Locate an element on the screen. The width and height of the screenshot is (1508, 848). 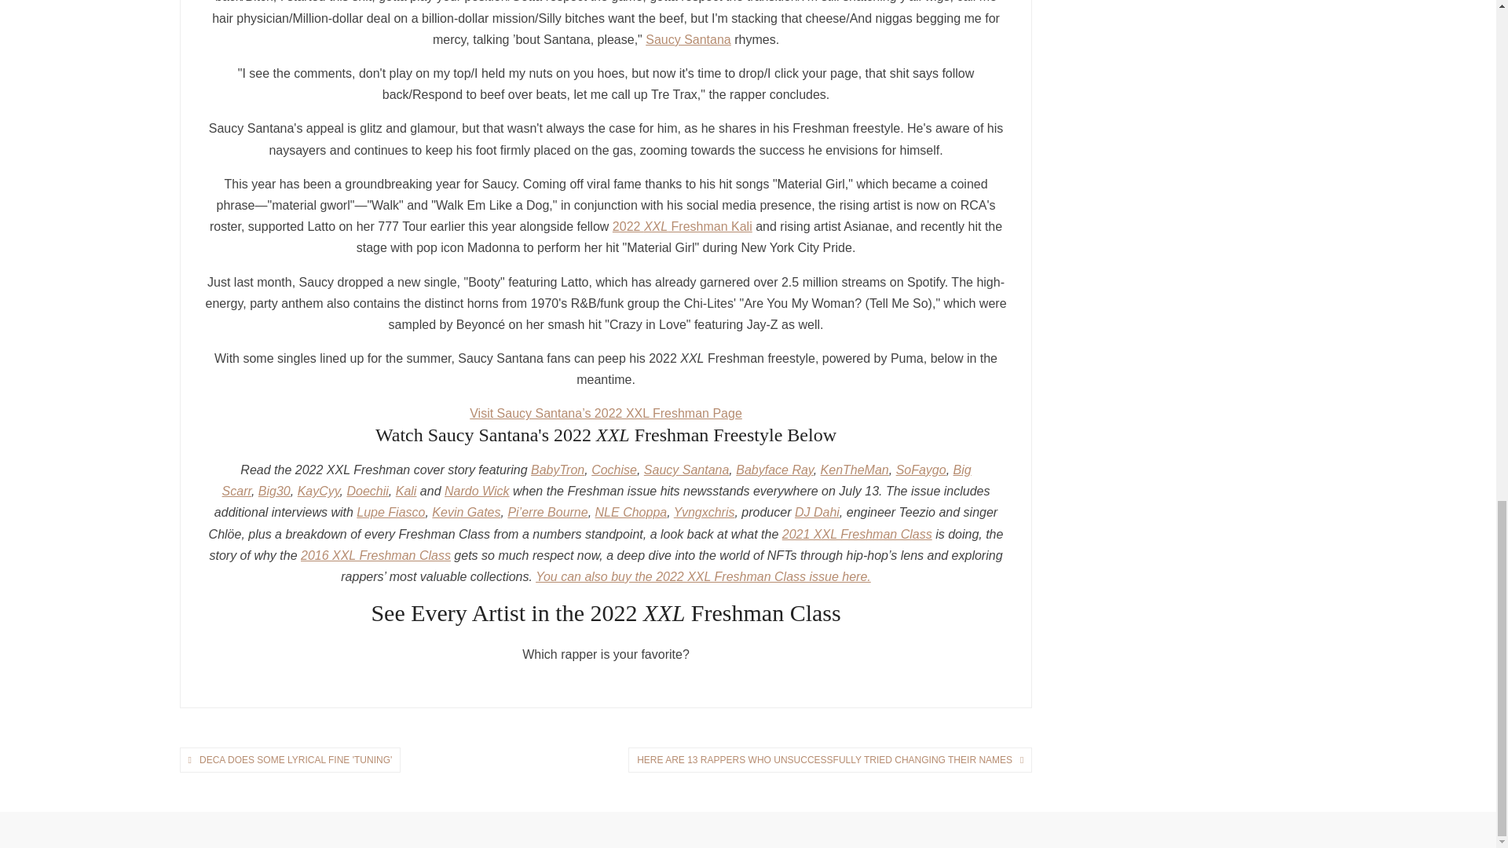
KayCyy is located at coordinates (319, 490).